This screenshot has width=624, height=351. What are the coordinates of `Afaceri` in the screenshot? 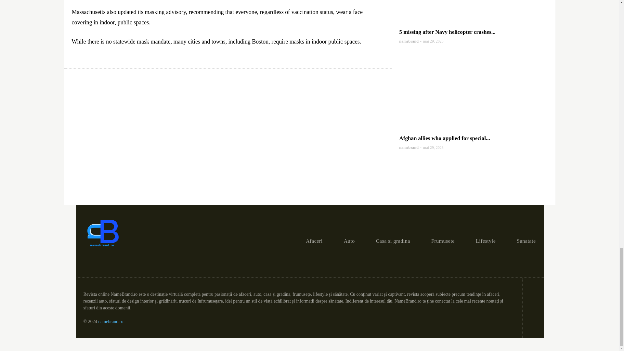 It's located at (314, 241).